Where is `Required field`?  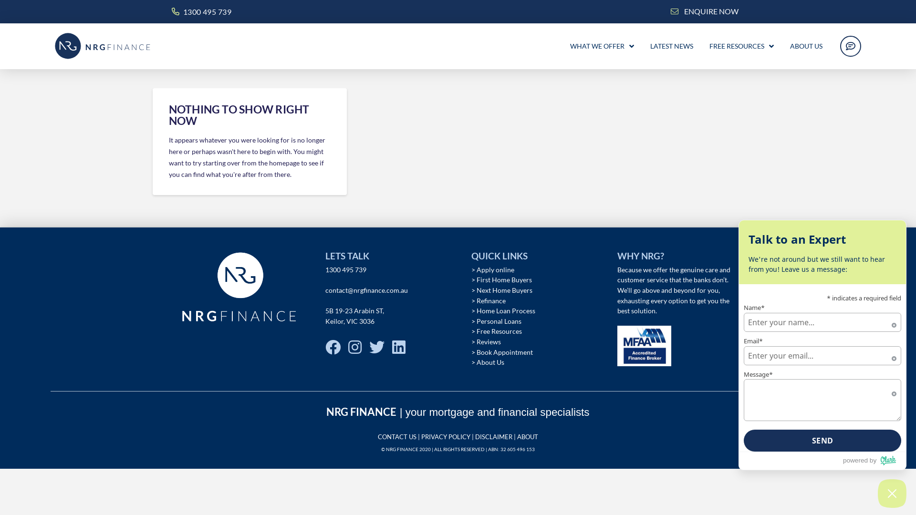
Required field is located at coordinates (894, 357).